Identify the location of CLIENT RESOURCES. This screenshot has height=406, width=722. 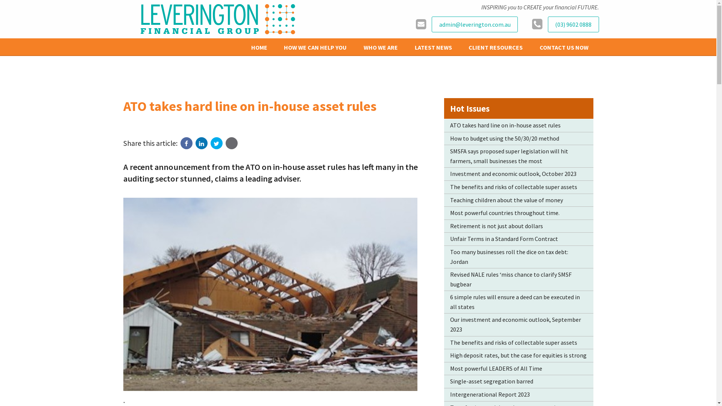
(496, 47).